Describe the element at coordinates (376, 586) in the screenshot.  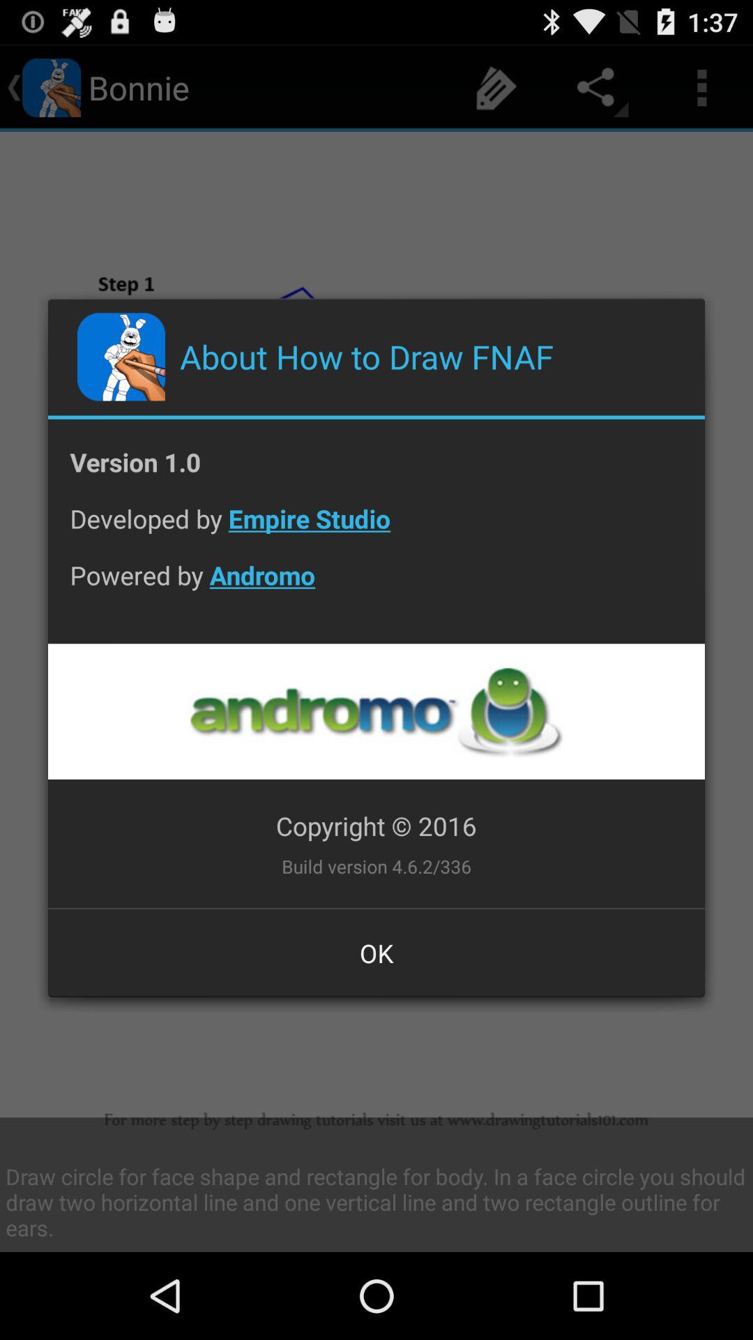
I see `tap powered by andromo icon` at that location.